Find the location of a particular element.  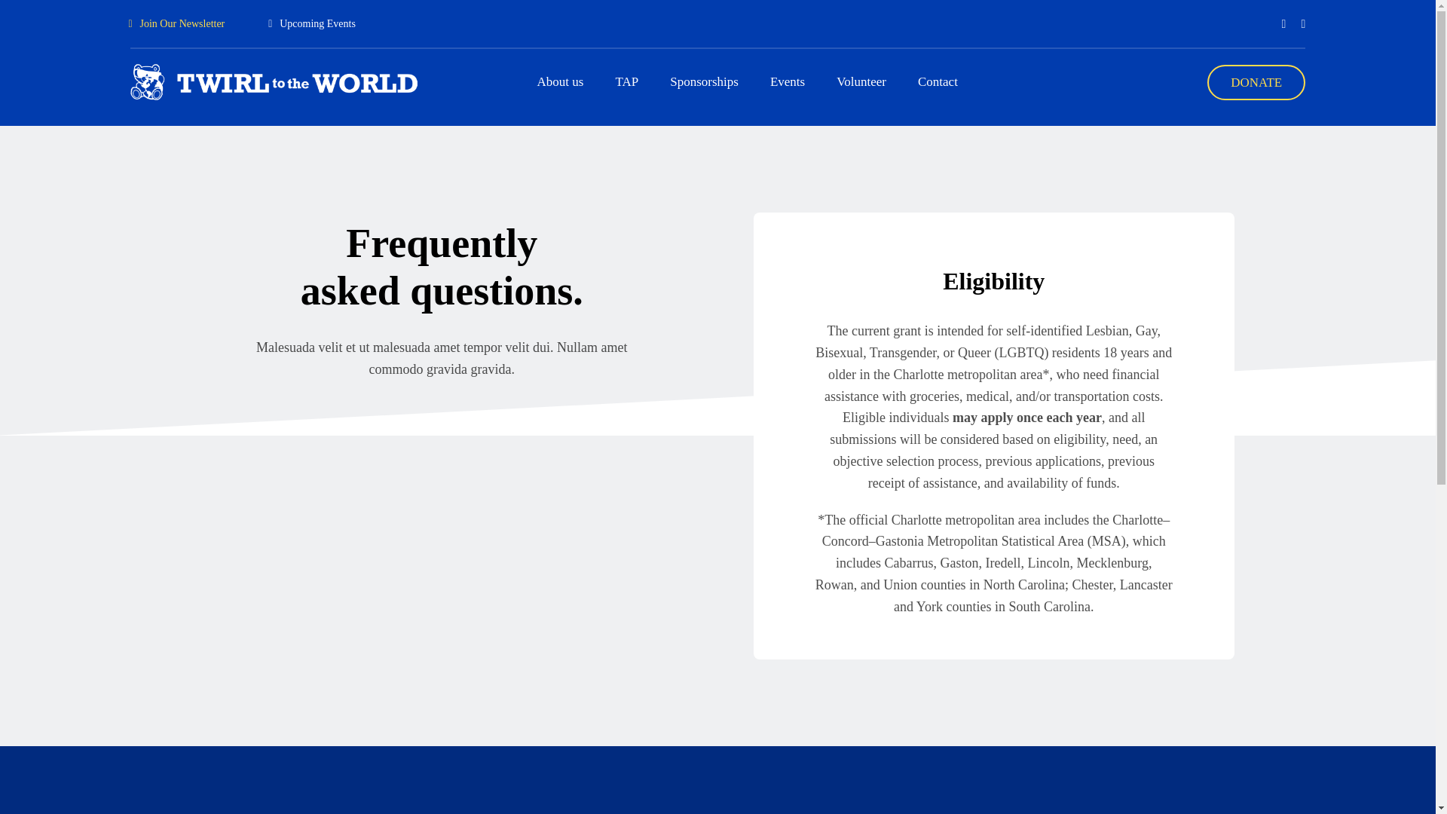

Volunteer is located at coordinates (861, 81).